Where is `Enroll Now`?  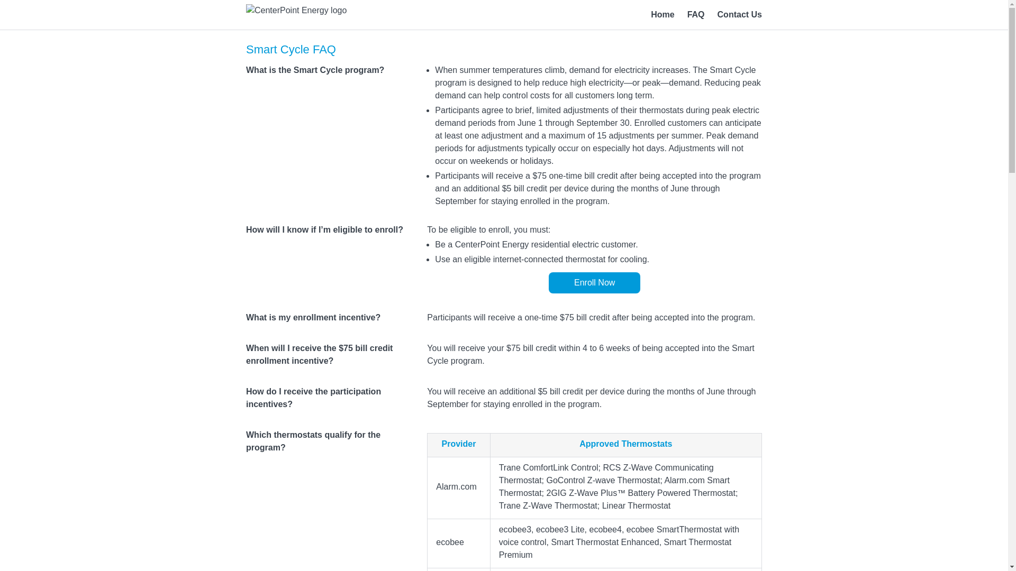
Enroll Now is located at coordinates (594, 283).